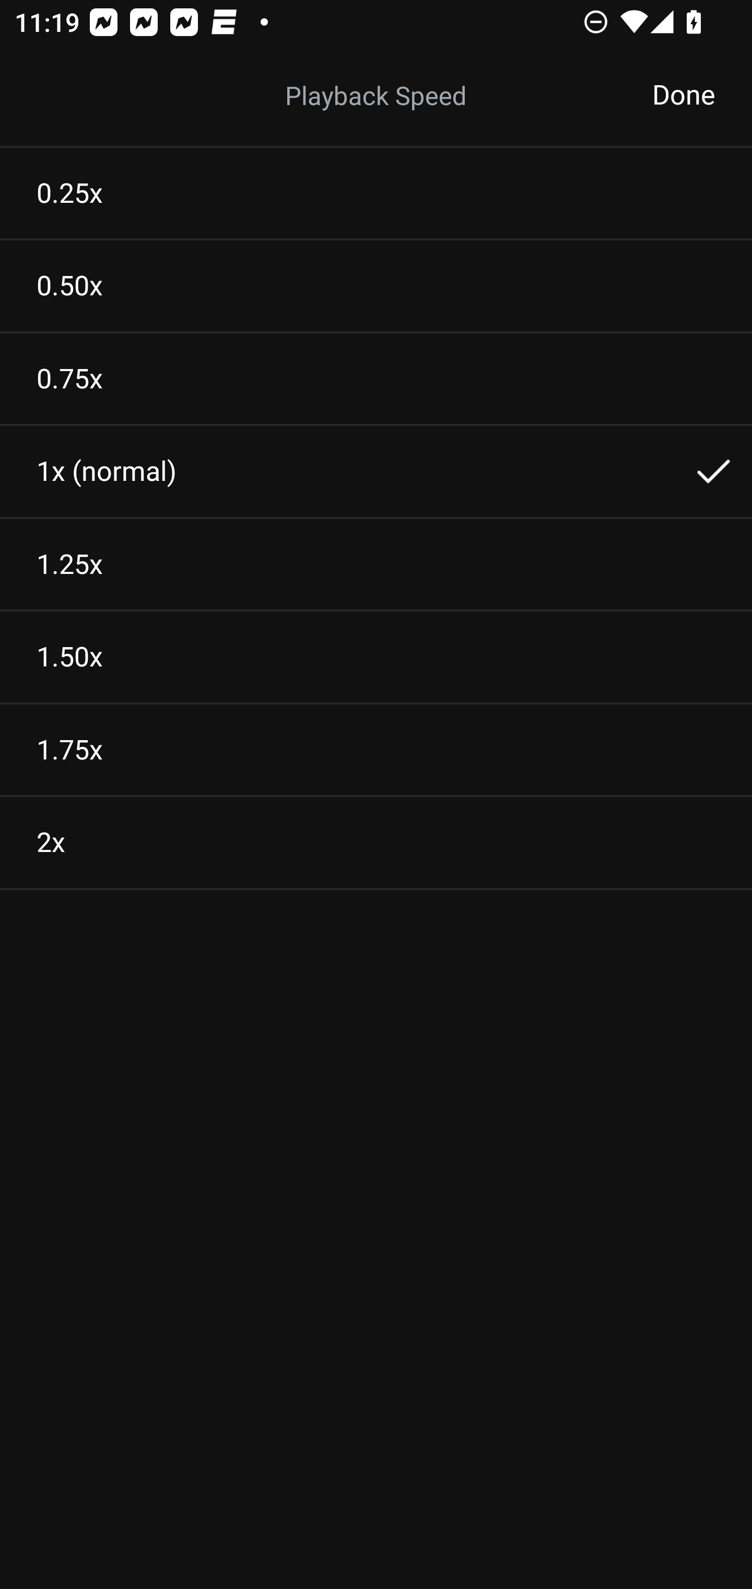  I want to click on 0.25x, so click(376, 193).